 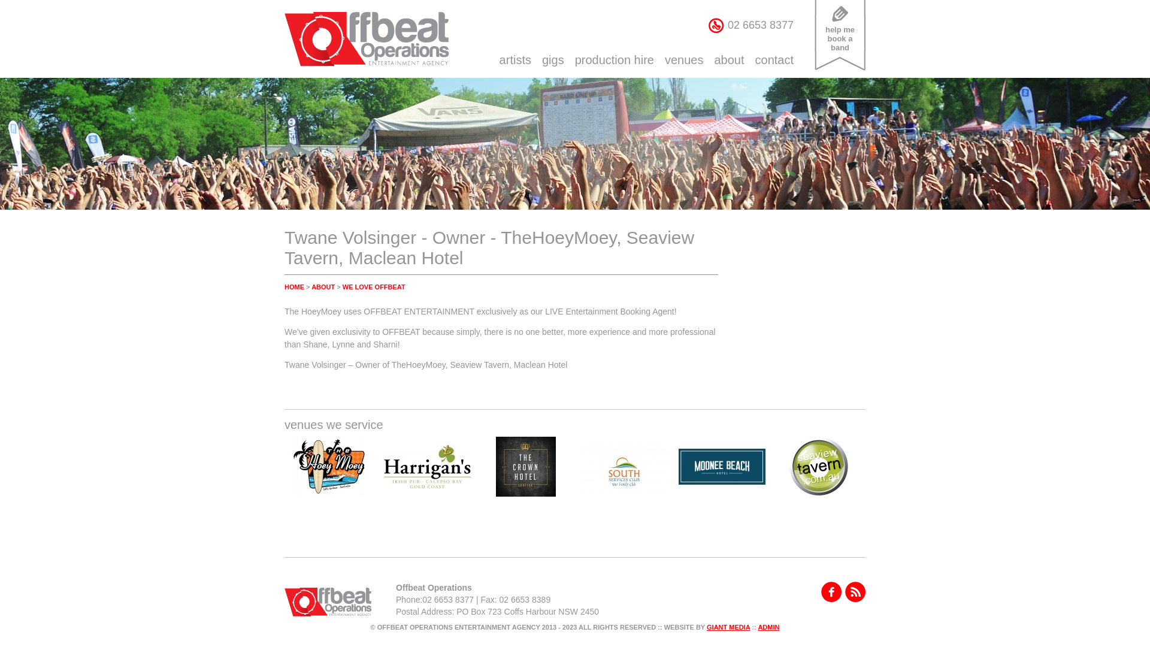 I want to click on production hire, so click(x=615, y=60).